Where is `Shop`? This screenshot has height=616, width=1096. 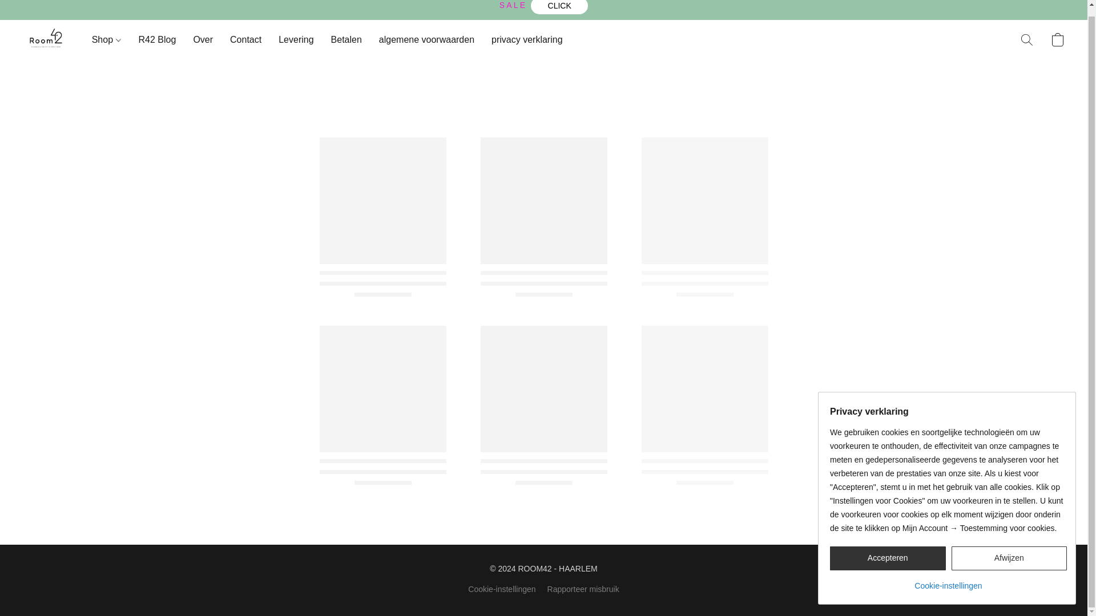
Shop is located at coordinates (111, 39).